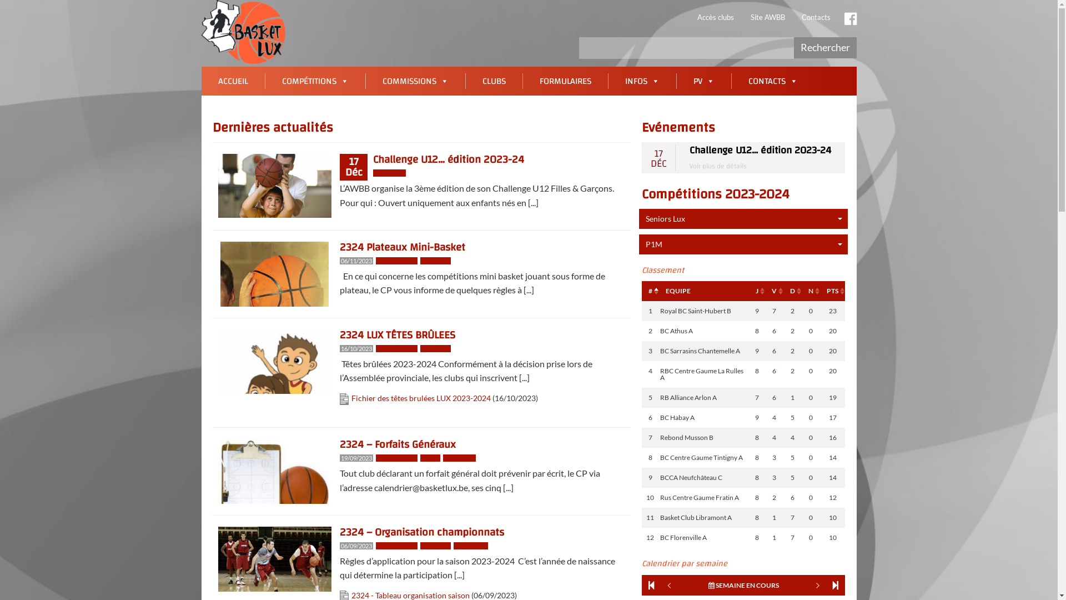  What do you see at coordinates (460, 458) in the screenshot?
I see `Documents` at bounding box center [460, 458].